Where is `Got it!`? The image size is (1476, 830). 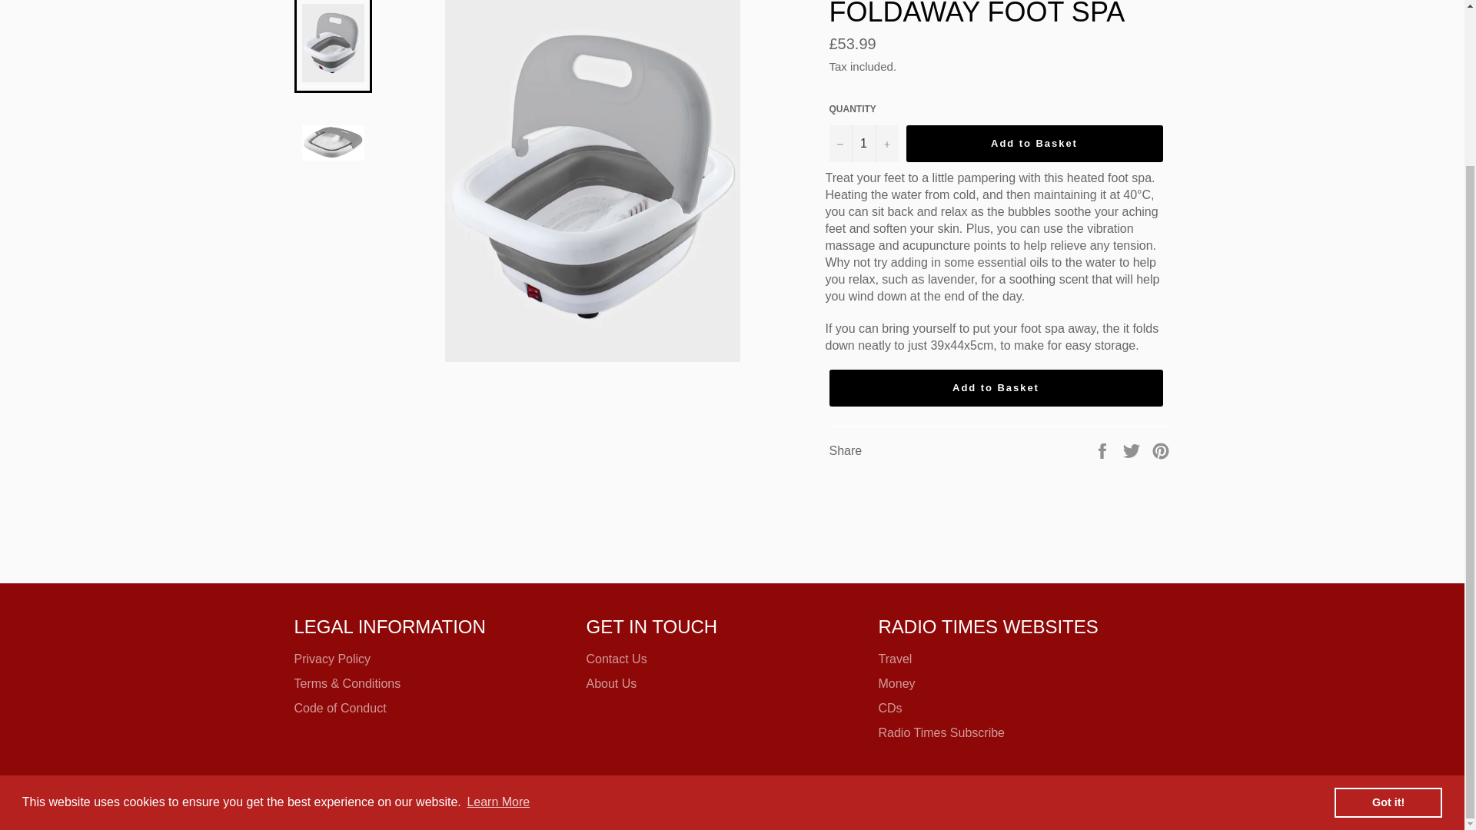 Got it! is located at coordinates (1388, 606).